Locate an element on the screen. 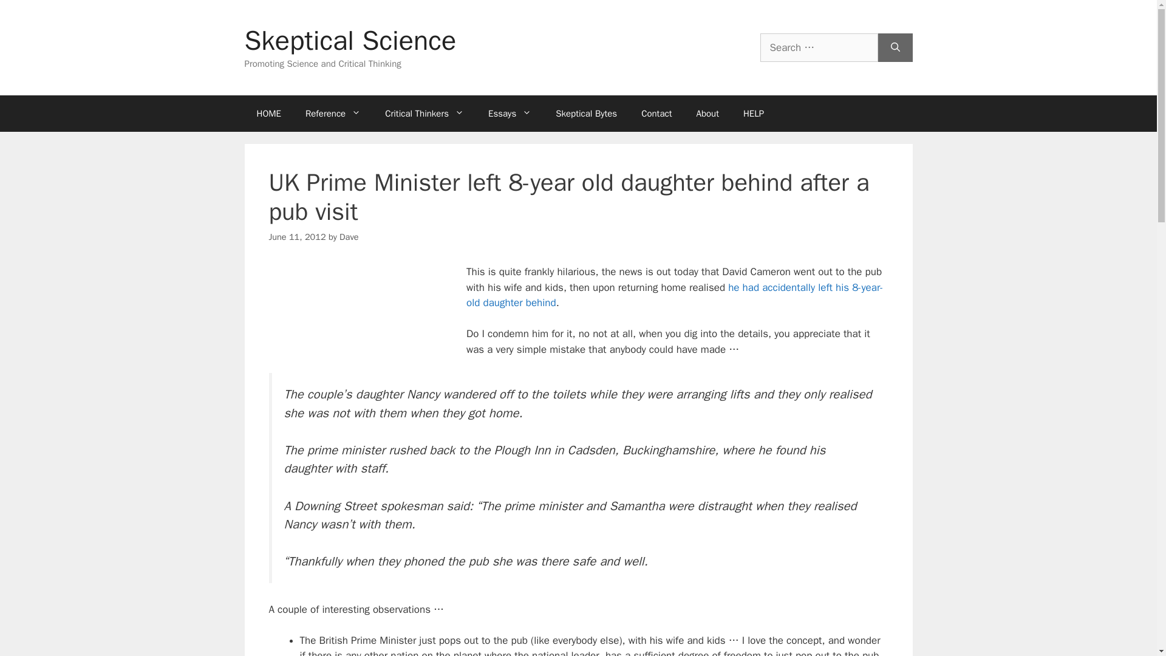 The height and width of the screenshot is (656, 1166). HELP is located at coordinates (753, 113).